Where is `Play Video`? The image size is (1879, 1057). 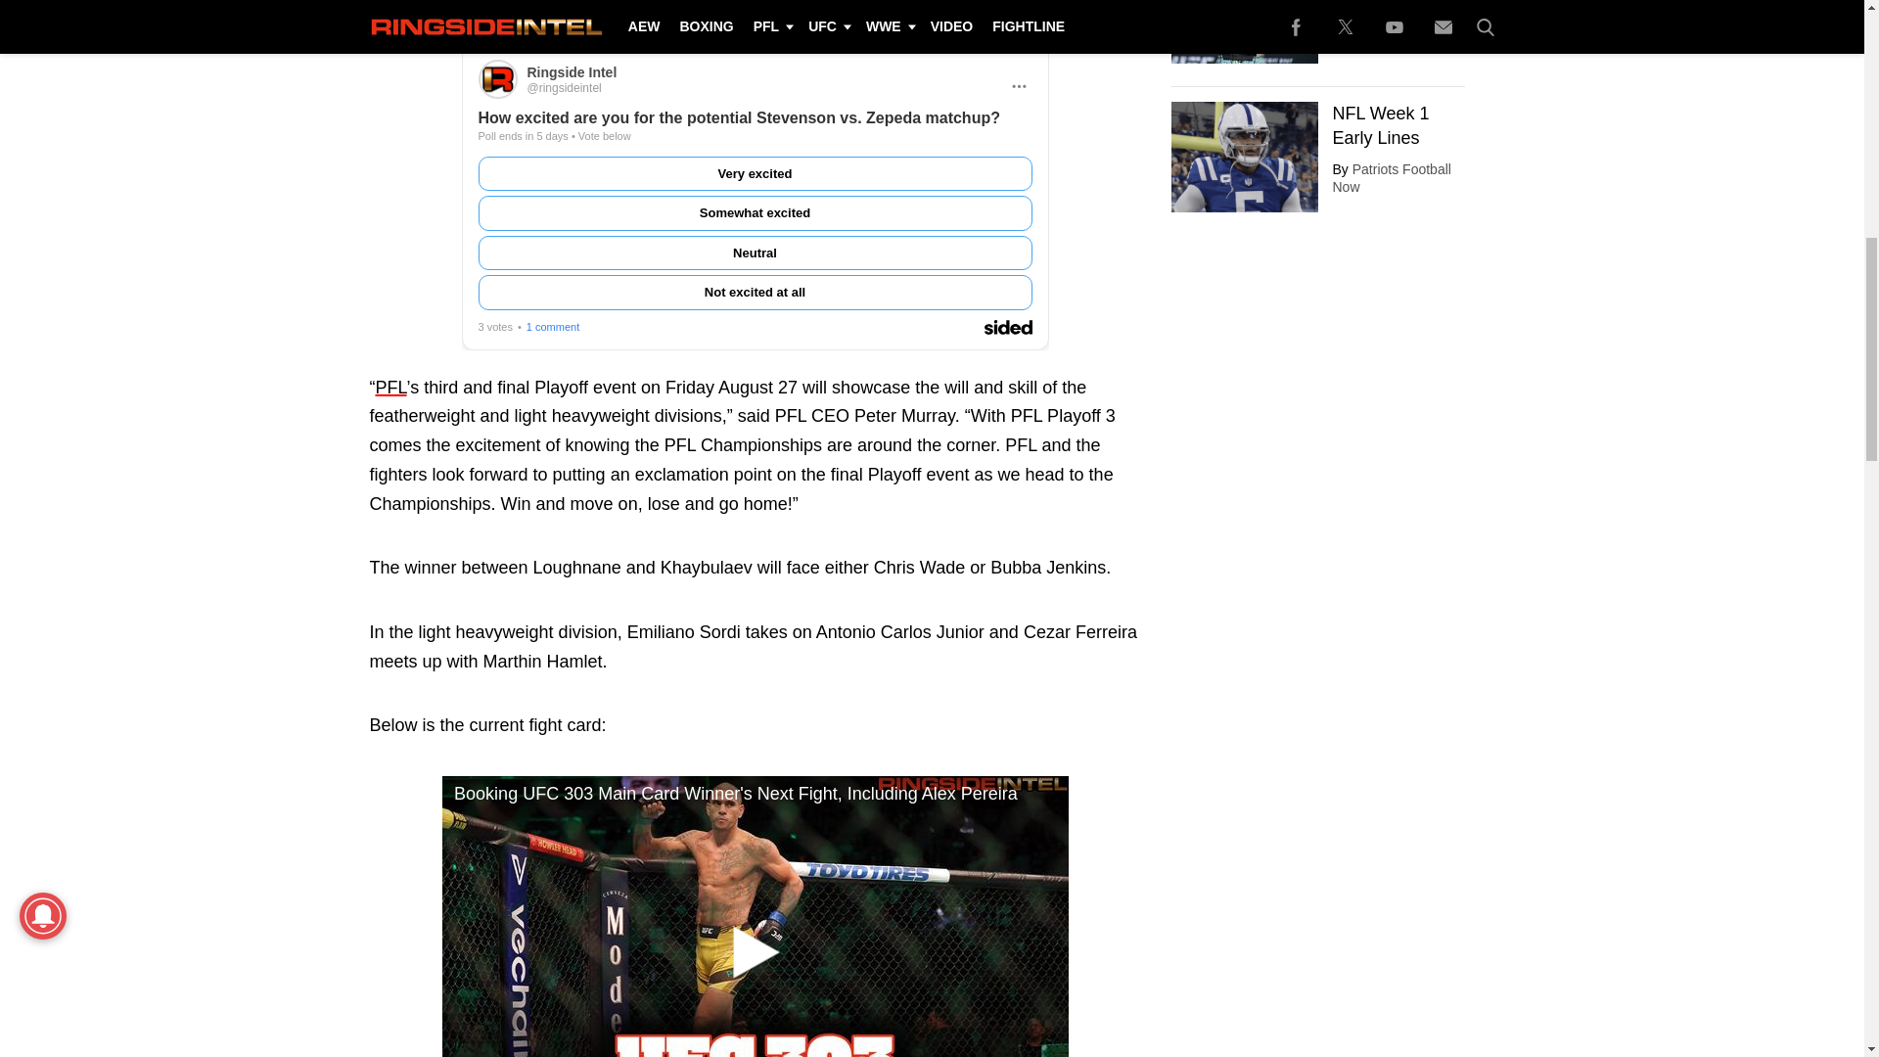
Play Video is located at coordinates (756, 916).